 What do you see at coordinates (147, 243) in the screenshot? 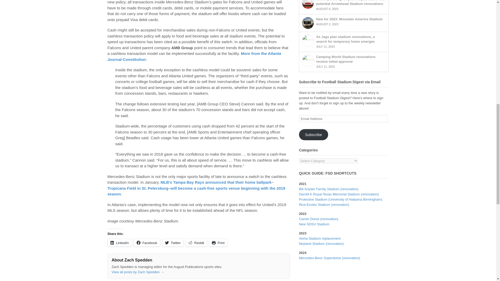
I see `Click to share on Facebook` at bounding box center [147, 243].